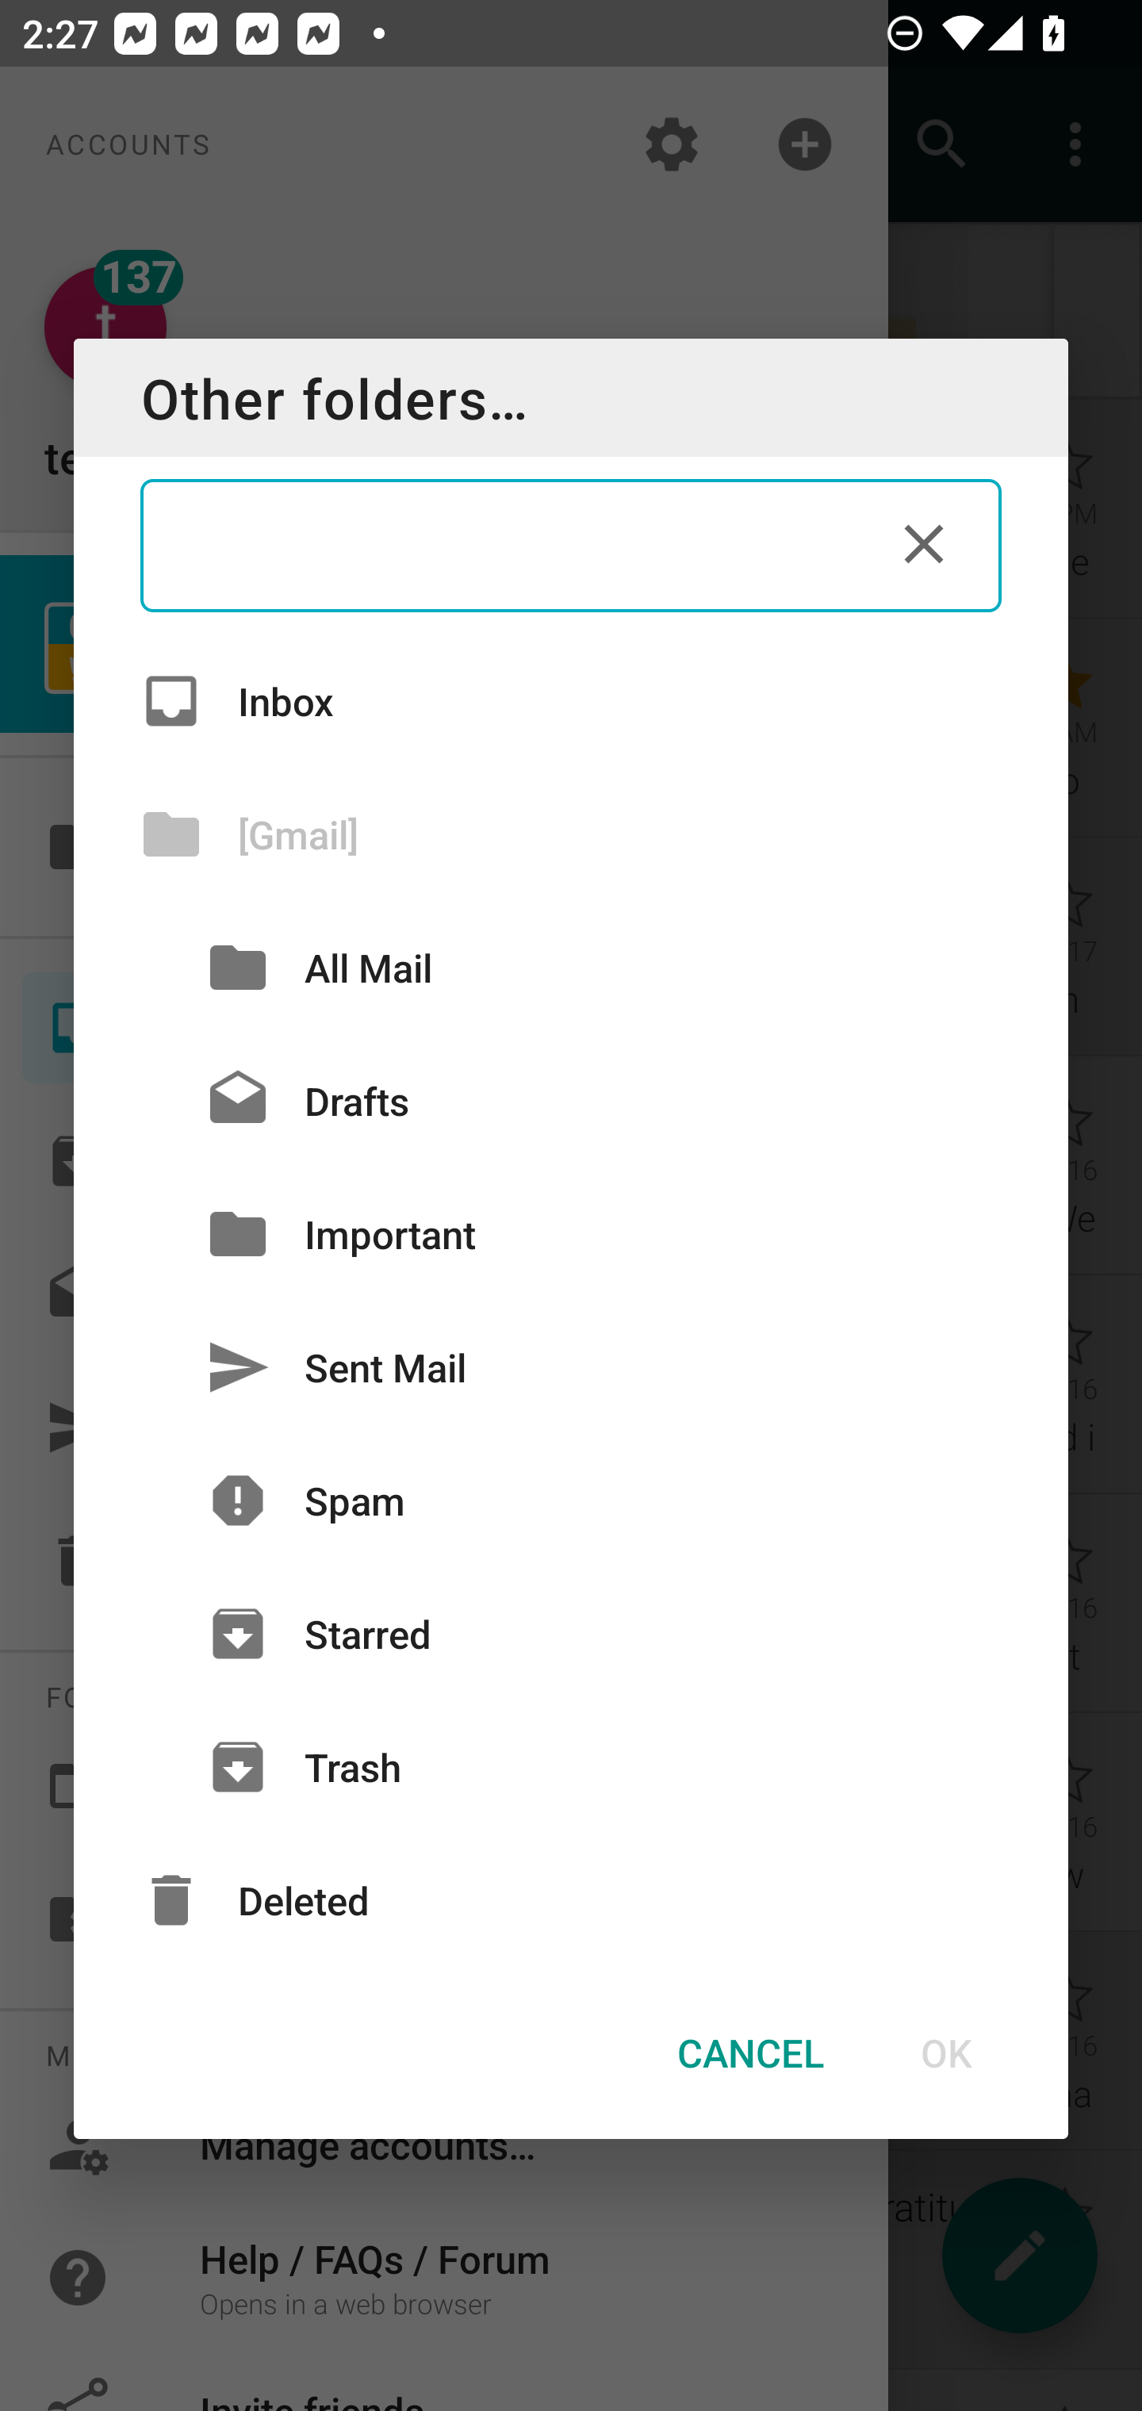 The height and width of the screenshot is (2411, 1142). What do you see at coordinates (571, 1634) in the screenshot?
I see `Starred` at bounding box center [571, 1634].